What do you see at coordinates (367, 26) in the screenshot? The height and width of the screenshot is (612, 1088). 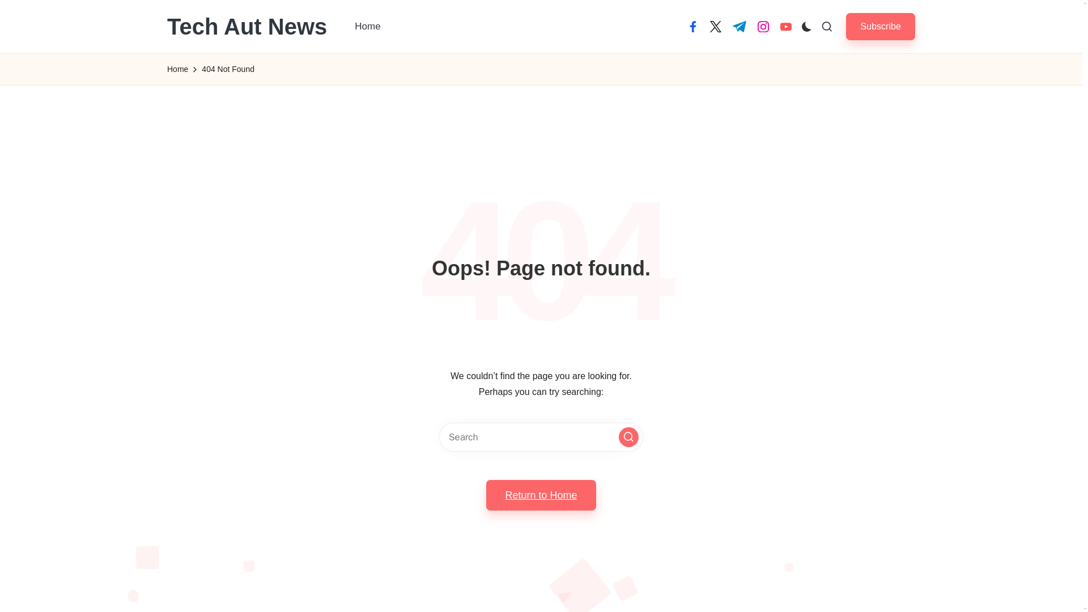 I see `Home` at bounding box center [367, 26].